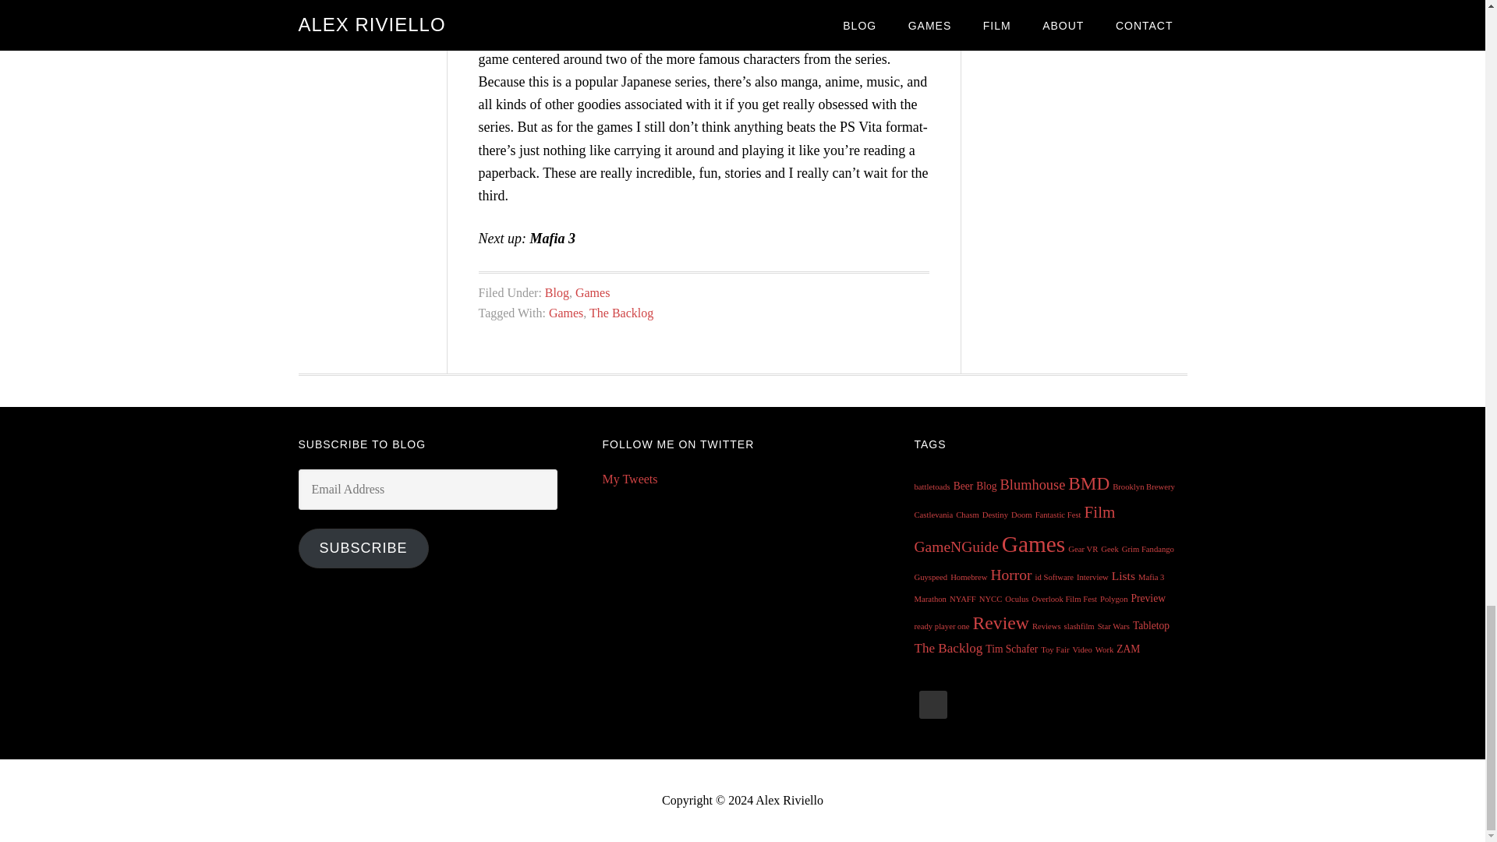  Describe the element at coordinates (592, 293) in the screenshot. I see `Games` at that location.